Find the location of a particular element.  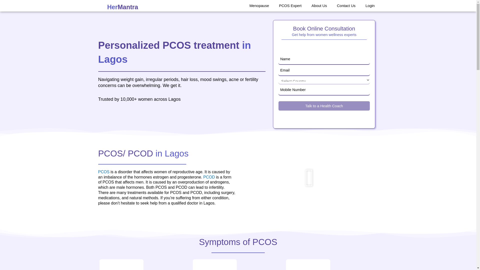

Contact Us is located at coordinates (346, 6).